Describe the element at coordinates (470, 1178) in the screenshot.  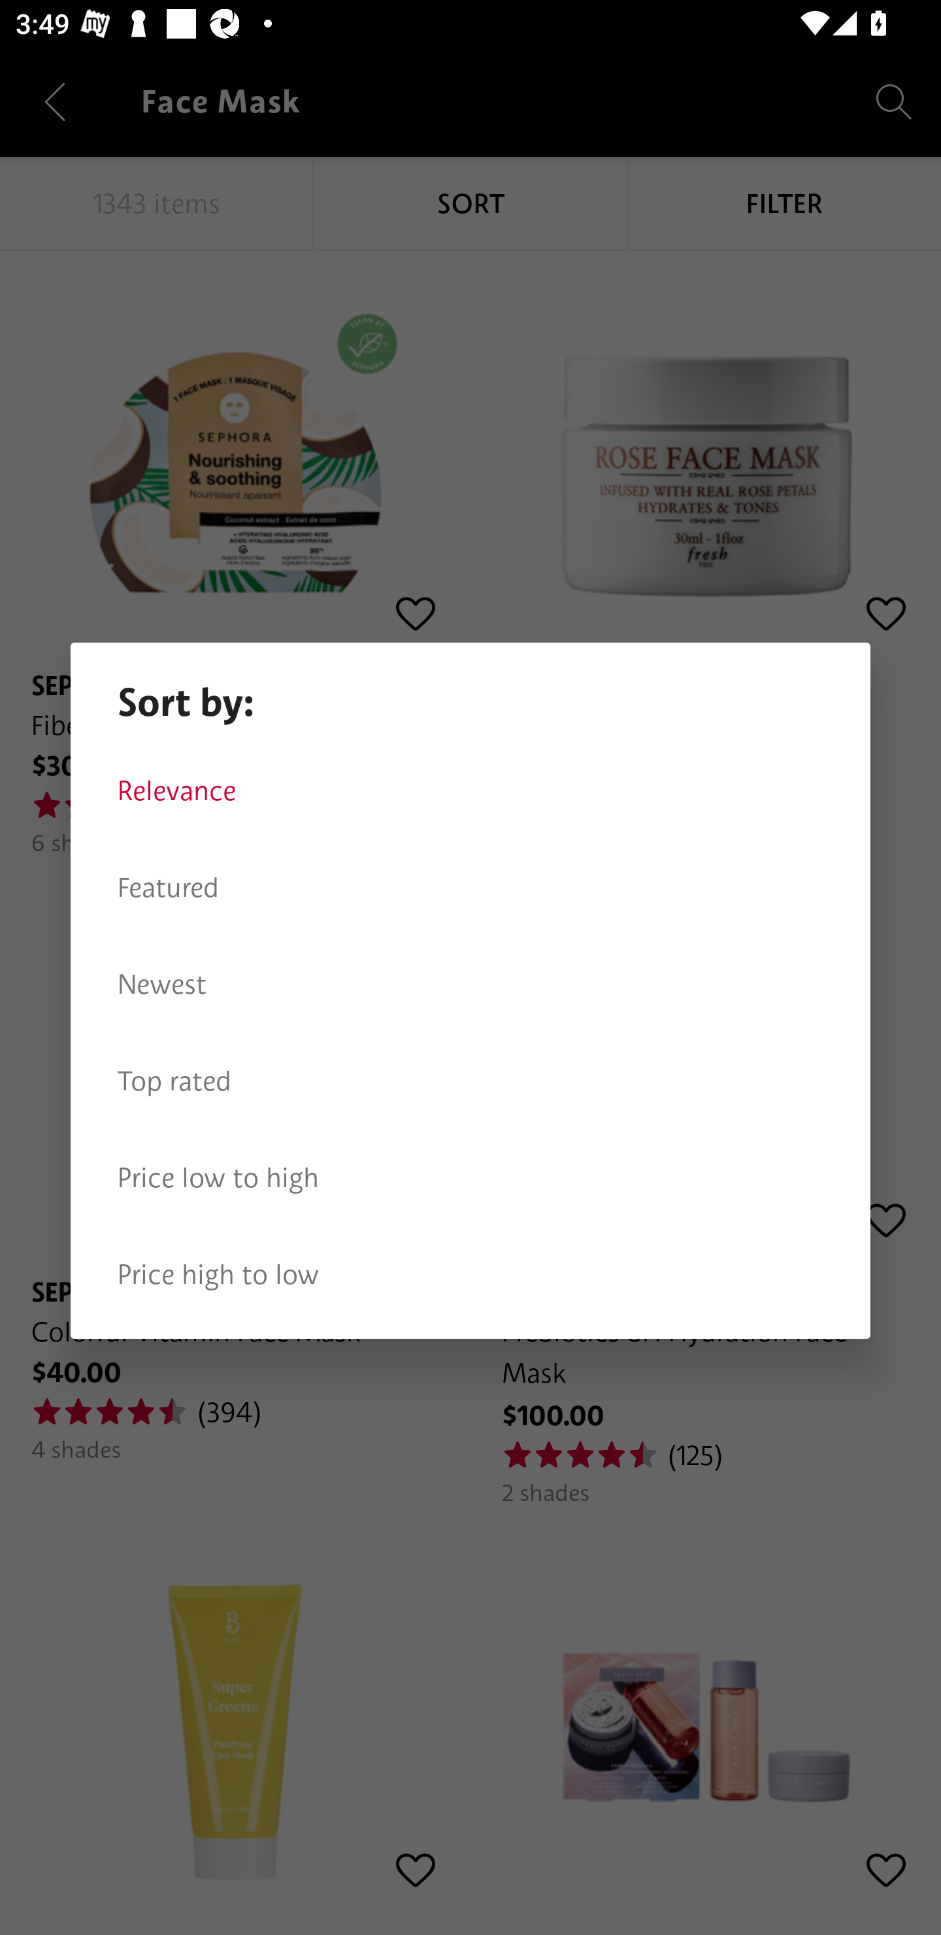
I see `Price low to high` at that location.